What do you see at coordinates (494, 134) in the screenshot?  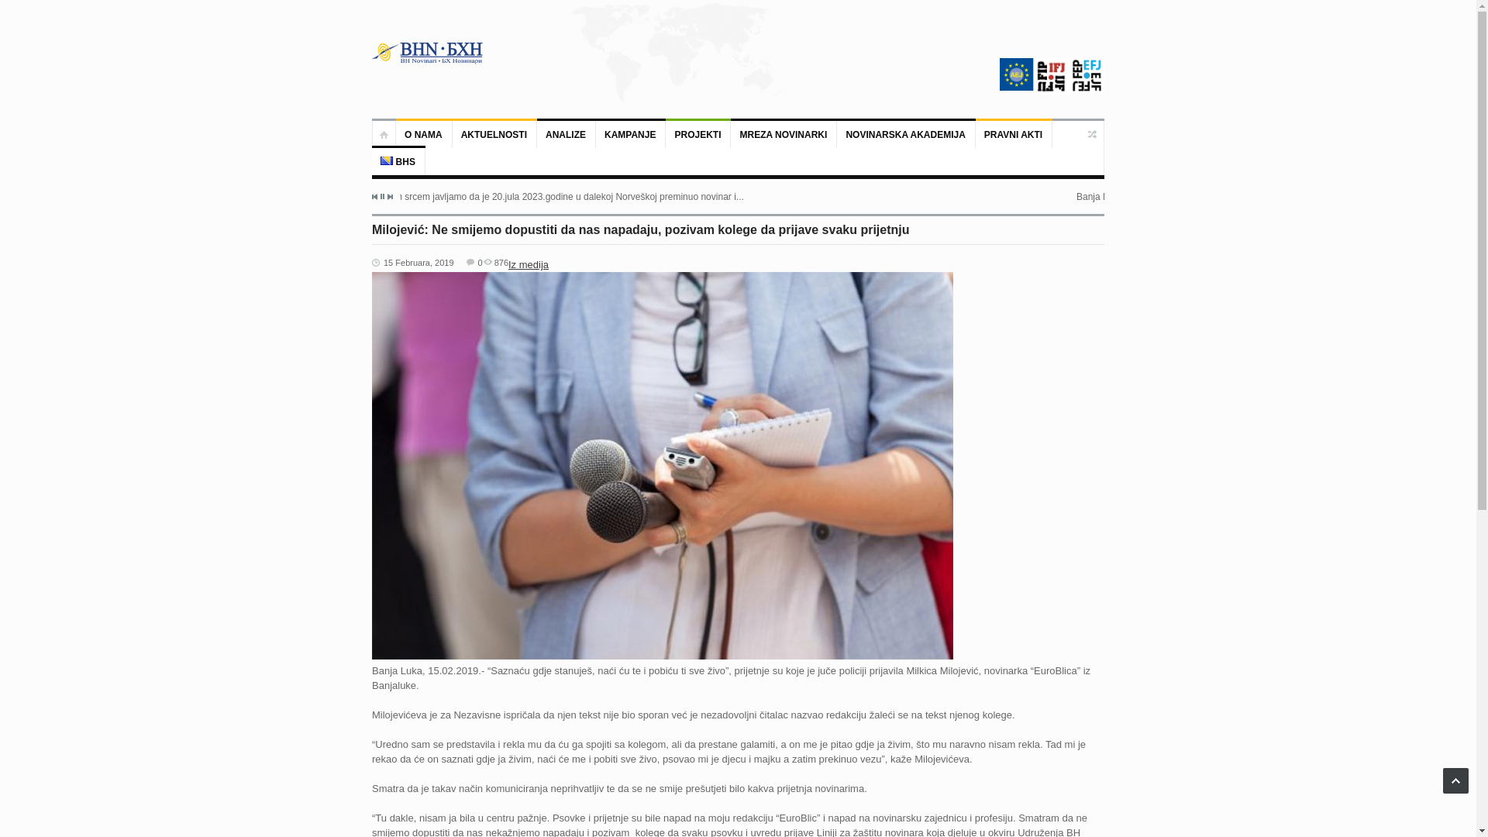 I see `AKTUELNOSTI` at bounding box center [494, 134].